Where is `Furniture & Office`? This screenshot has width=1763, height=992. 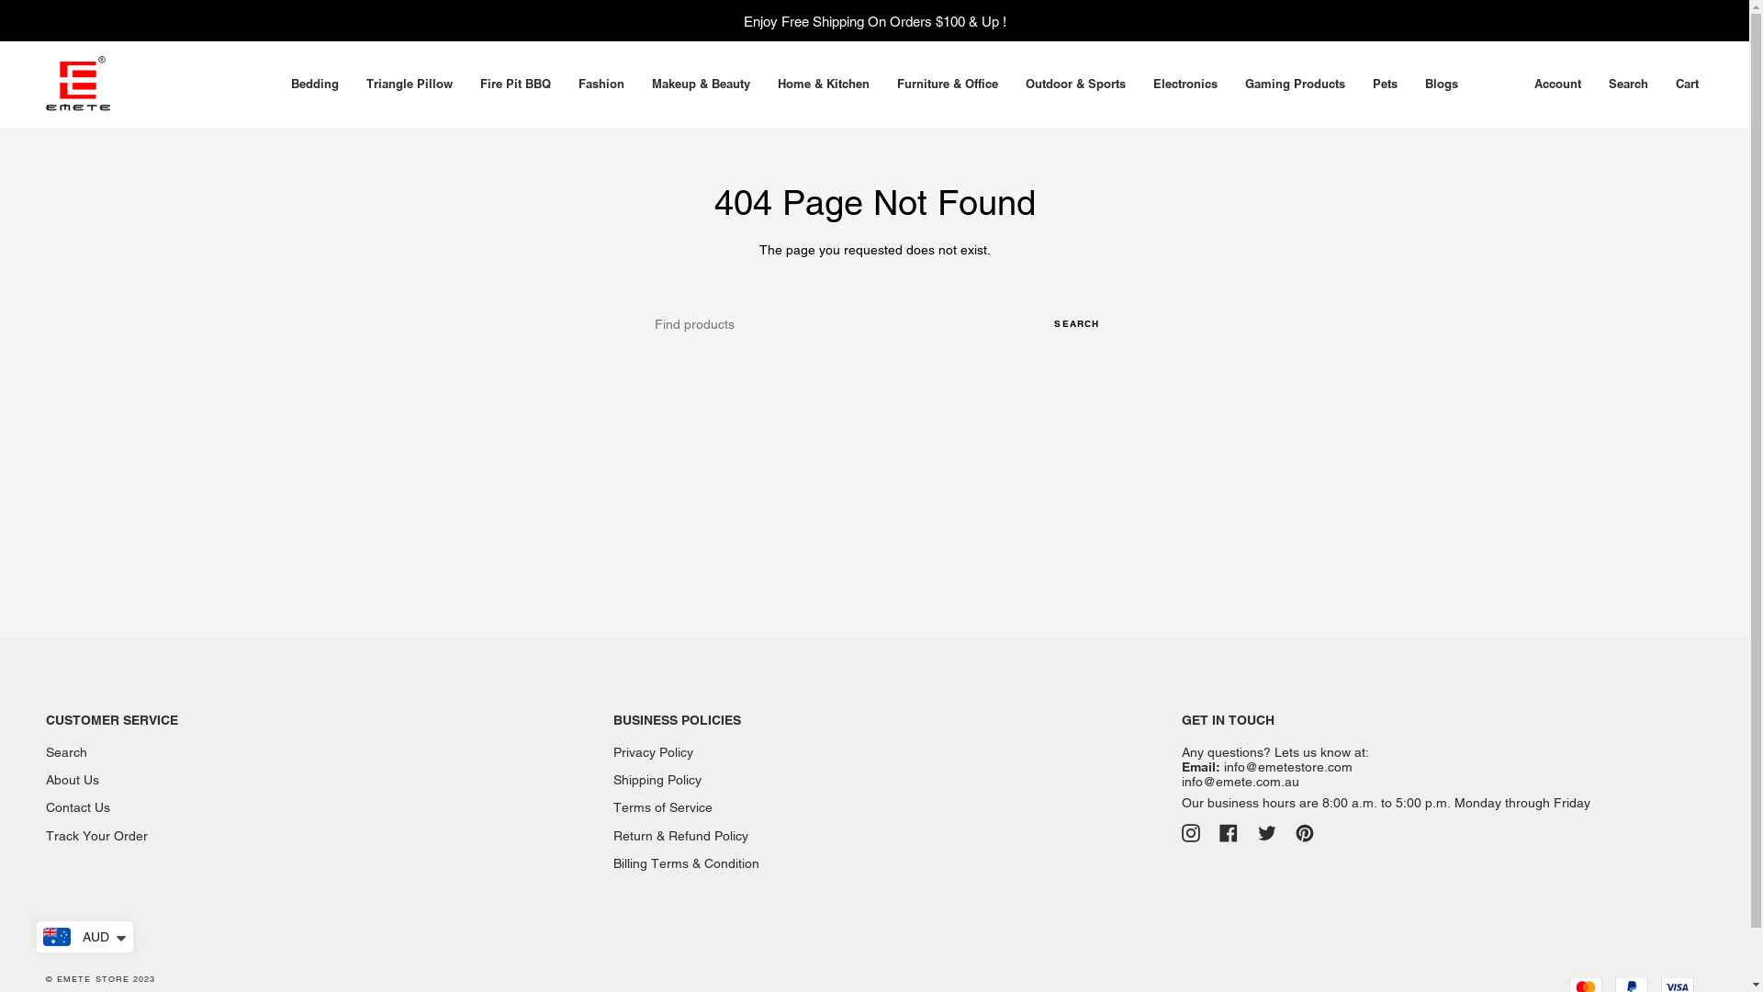
Furniture & Office is located at coordinates (948, 85).